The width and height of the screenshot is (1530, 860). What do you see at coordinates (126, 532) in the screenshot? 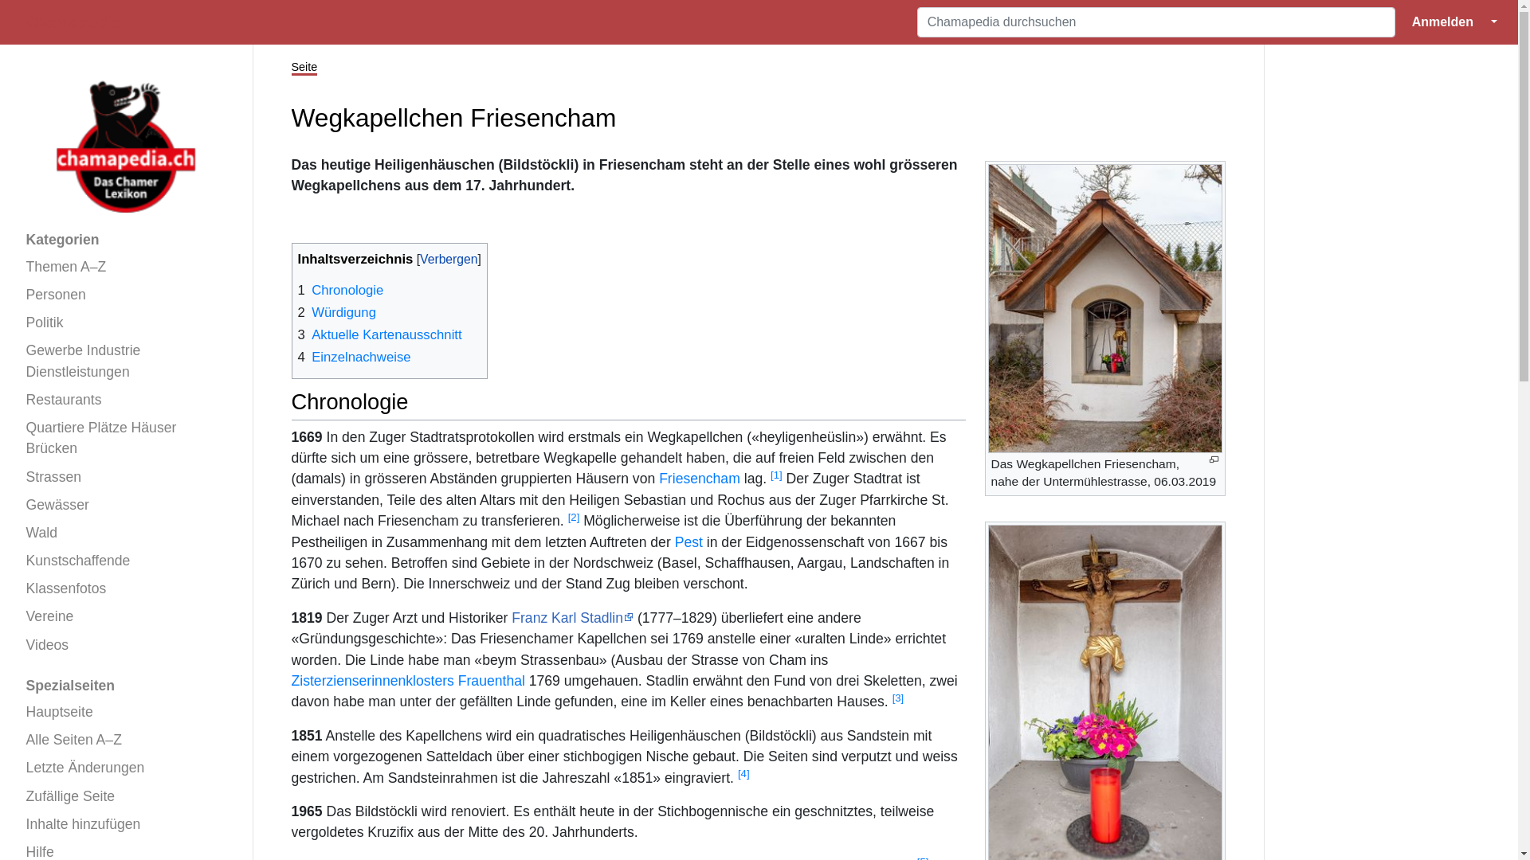
I see `Wald` at bounding box center [126, 532].